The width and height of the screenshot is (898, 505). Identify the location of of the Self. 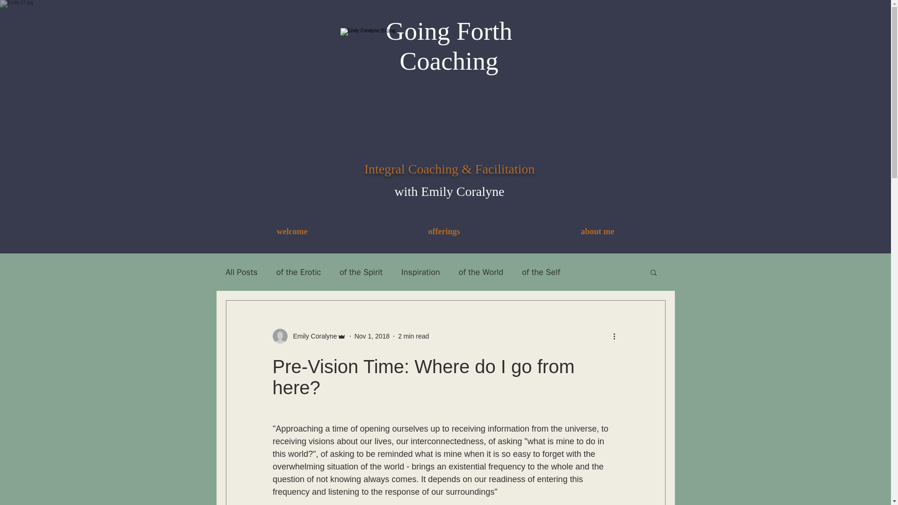
(541, 272).